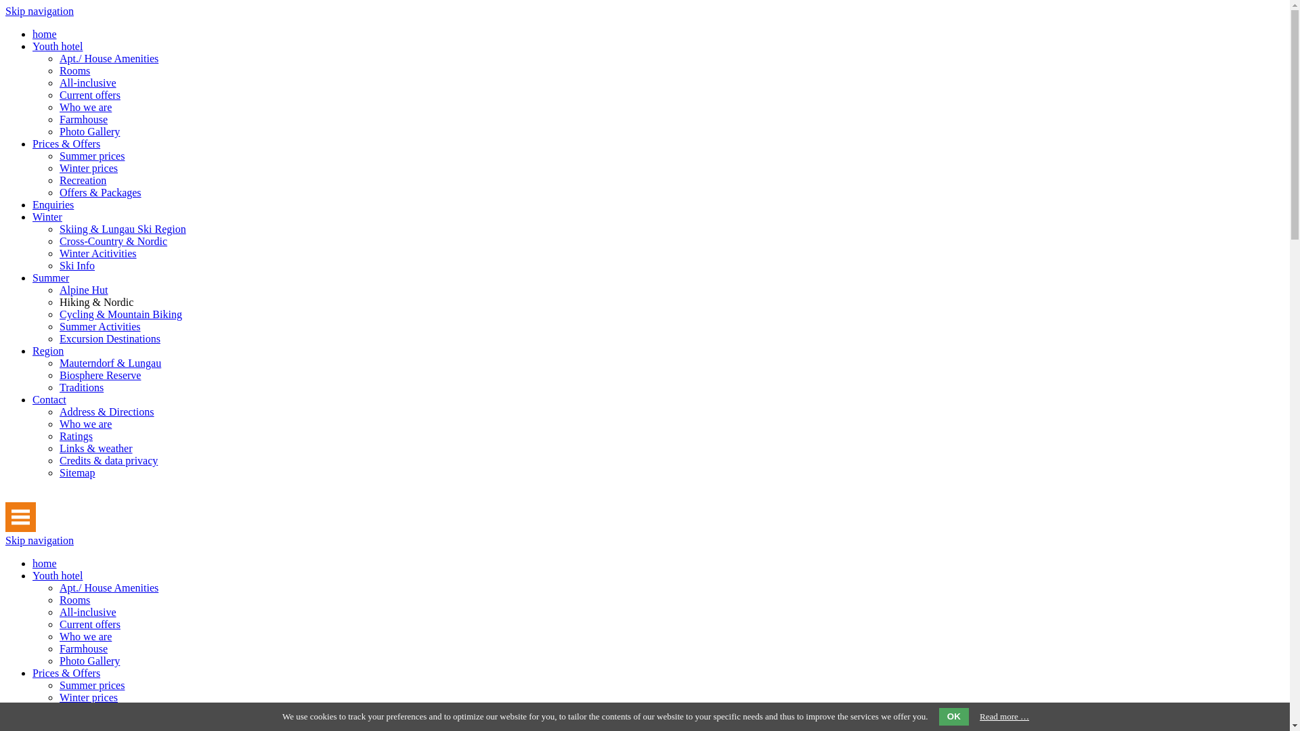 The image size is (1300, 731). What do you see at coordinates (108, 460) in the screenshot?
I see `Credits & data privacy` at bounding box center [108, 460].